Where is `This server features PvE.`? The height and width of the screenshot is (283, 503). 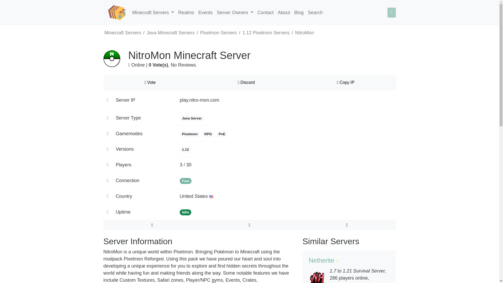
This server features PvE. is located at coordinates (222, 134).